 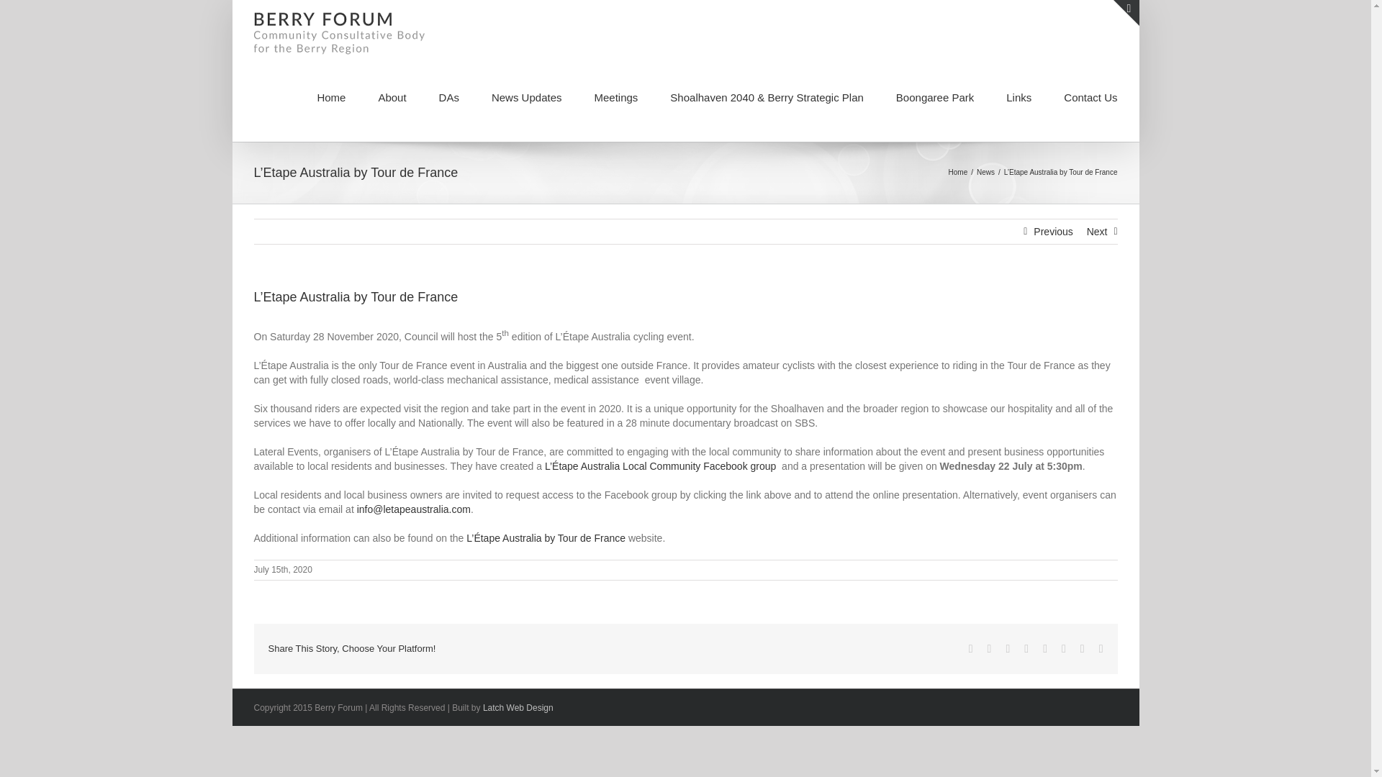 I want to click on News, so click(x=986, y=173).